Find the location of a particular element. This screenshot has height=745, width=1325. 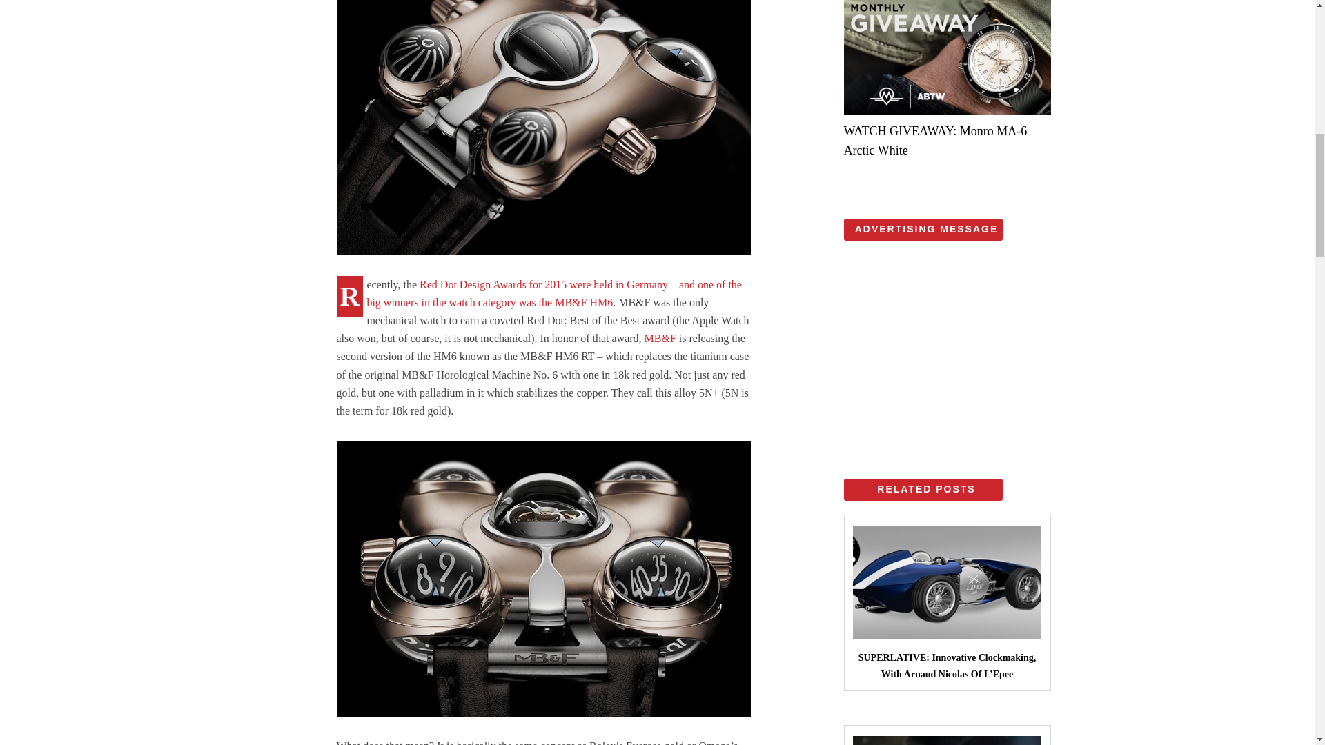

3rd party ad content is located at coordinates (947, 341).